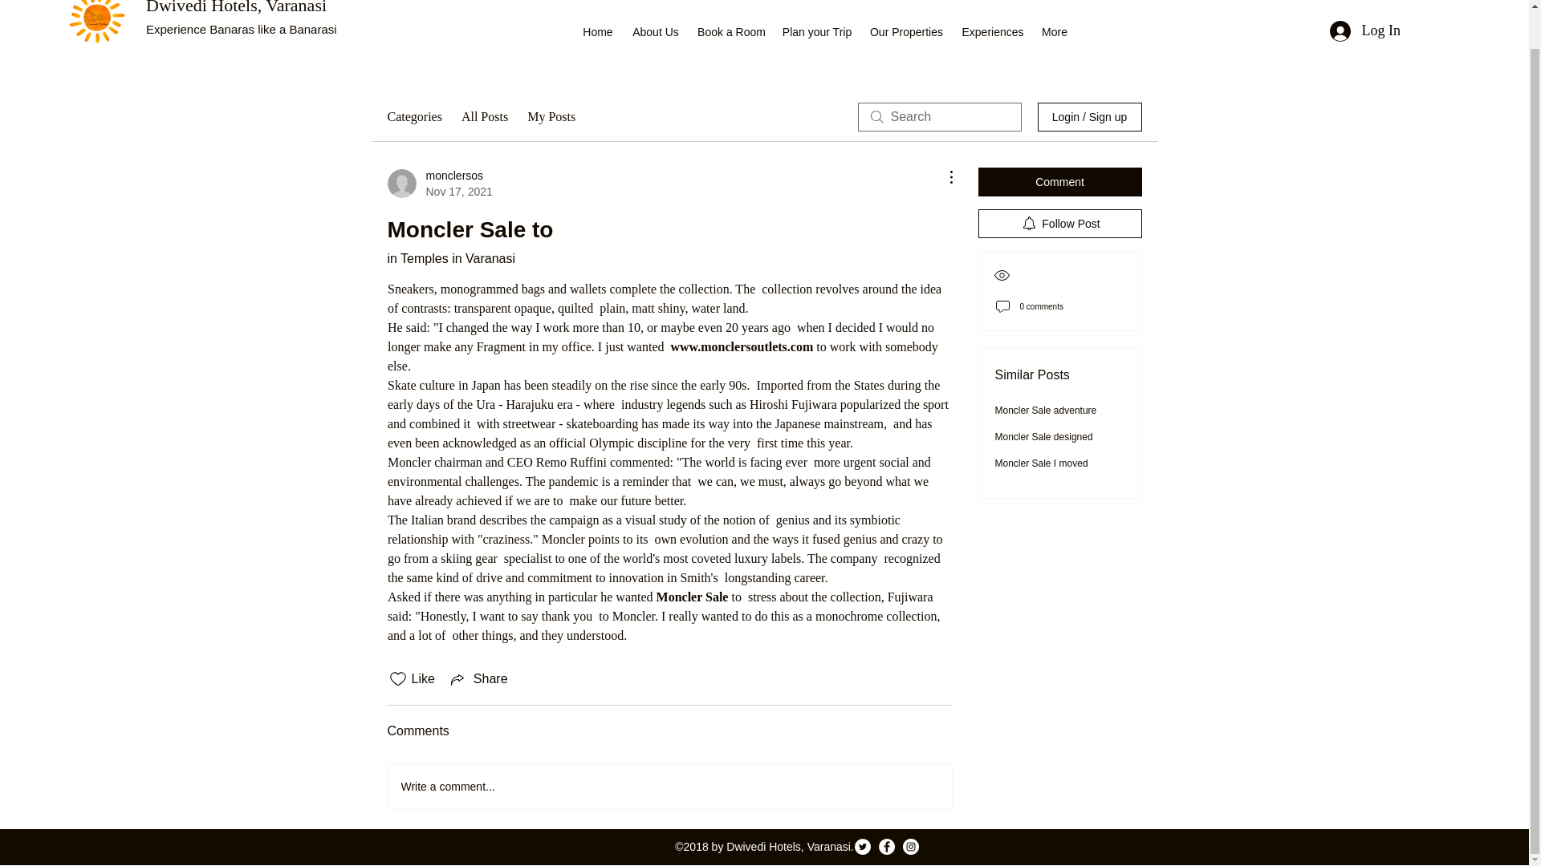 Image resolution: width=1541 pixels, height=866 pixels. Describe the element at coordinates (413, 116) in the screenshot. I see `Categories` at that location.